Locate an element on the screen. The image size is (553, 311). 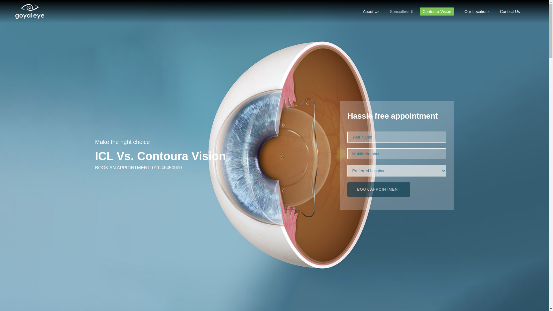
Contoura Vision is located at coordinates (437, 12).